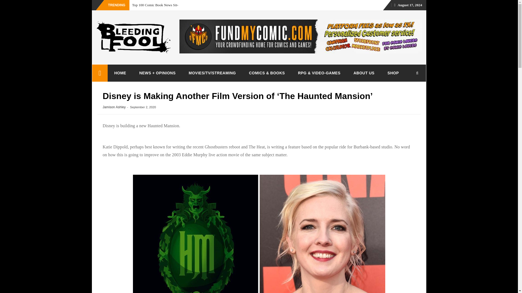  I want to click on HOME, so click(120, 73).